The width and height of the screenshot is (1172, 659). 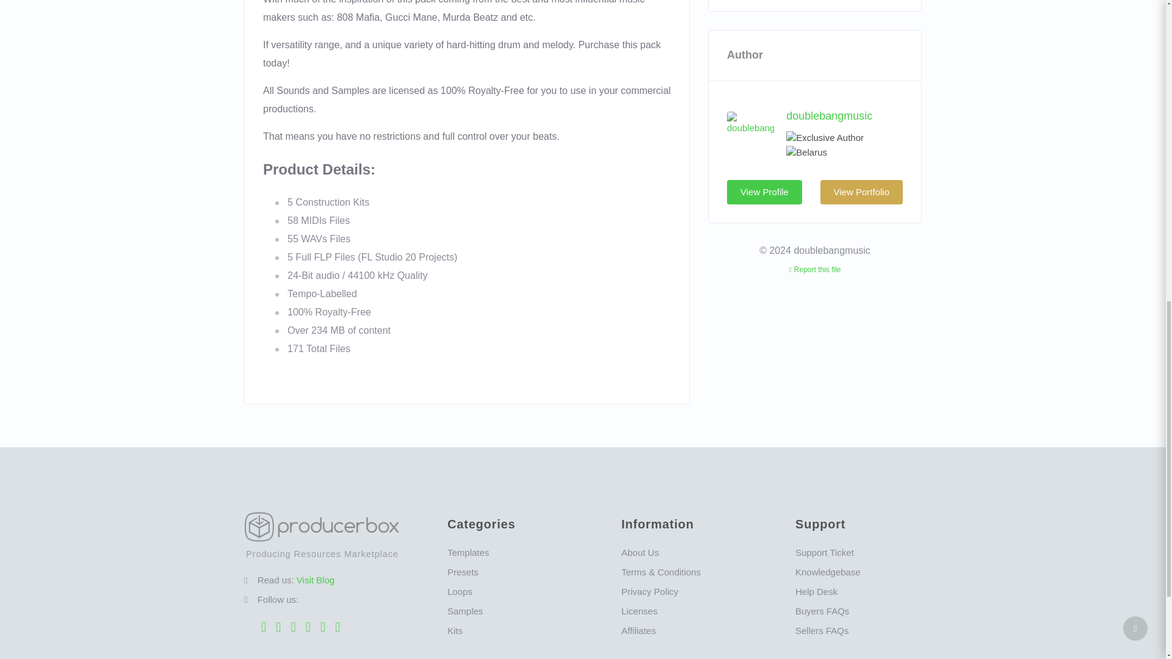 What do you see at coordinates (829, 116) in the screenshot?
I see `View doublebangmusic profile` at bounding box center [829, 116].